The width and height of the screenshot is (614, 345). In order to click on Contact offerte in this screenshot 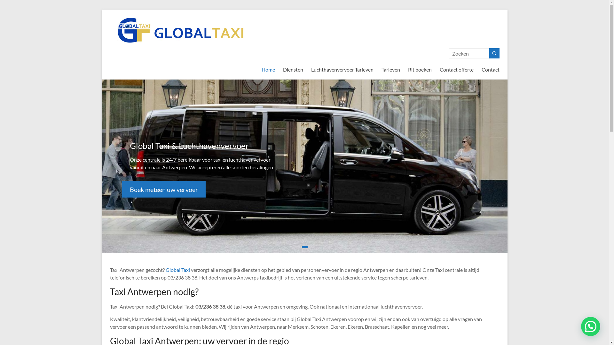, I will do `click(456, 70)`.